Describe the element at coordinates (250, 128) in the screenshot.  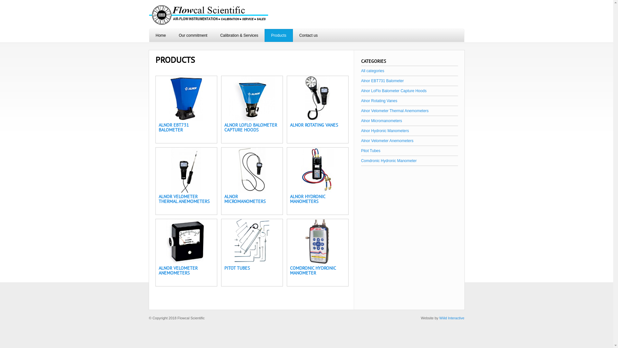
I see `ALNOR LOFLO BALOMETER CAPTURE HOODS` at that location.